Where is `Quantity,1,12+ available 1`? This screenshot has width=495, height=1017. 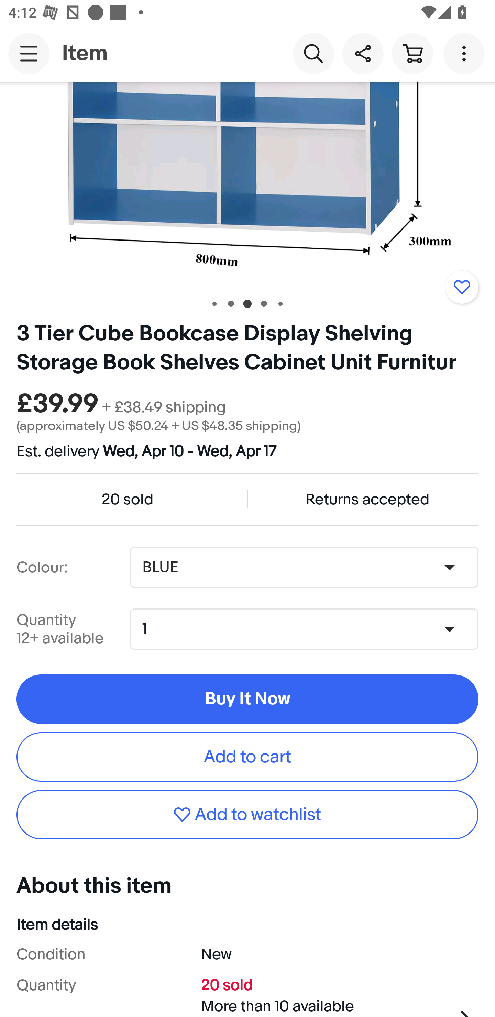 Quantity,1,12+ available 1 is located at coordinates (308, 629).